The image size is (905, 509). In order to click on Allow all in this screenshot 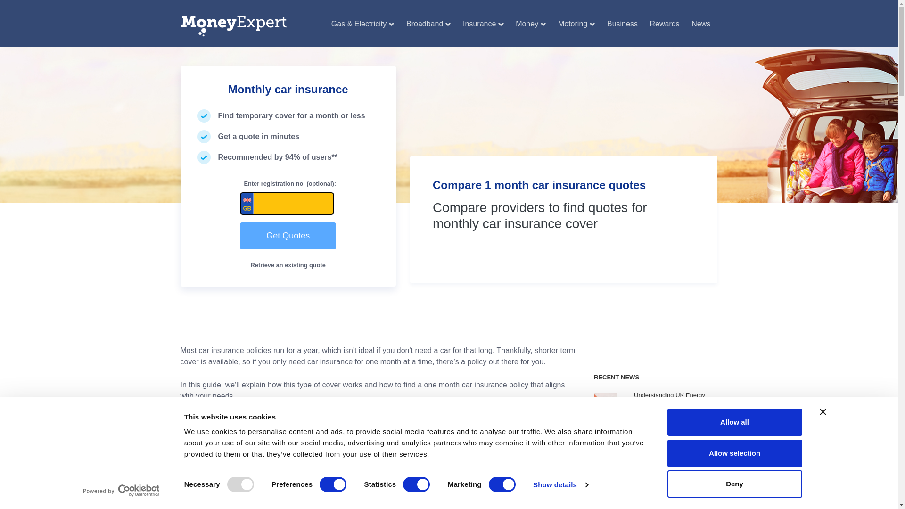, I will do `click(734, 422)`.